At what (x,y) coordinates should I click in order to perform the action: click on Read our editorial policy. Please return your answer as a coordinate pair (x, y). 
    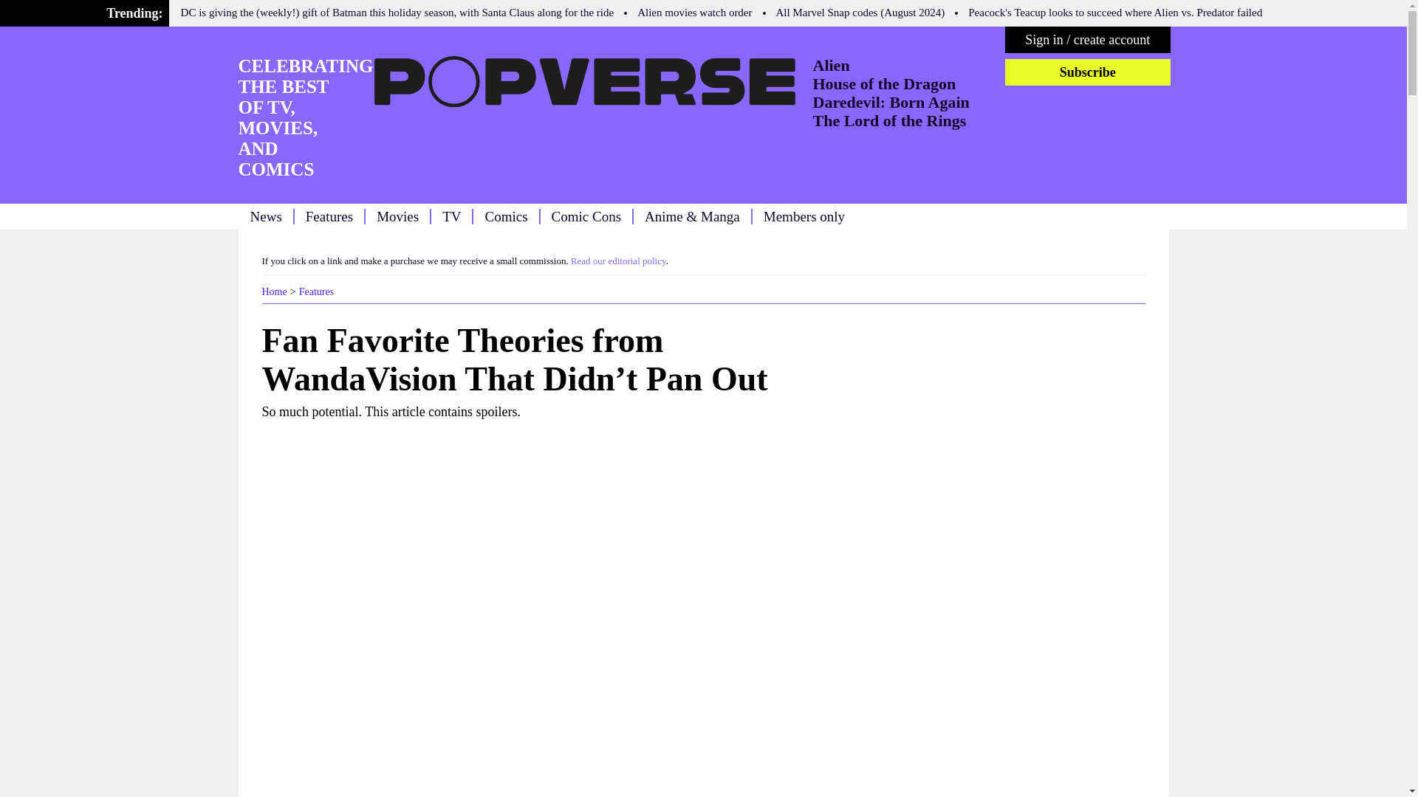
    Looking at the image, I should click on (619, 260).